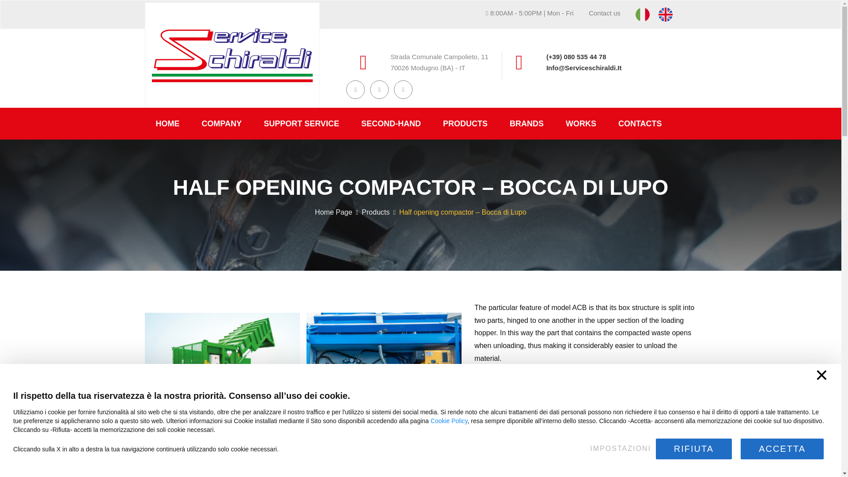  Describe the element at coordinates (390, 124) in the screenshot. I see `SECOND-HAND` at that location.